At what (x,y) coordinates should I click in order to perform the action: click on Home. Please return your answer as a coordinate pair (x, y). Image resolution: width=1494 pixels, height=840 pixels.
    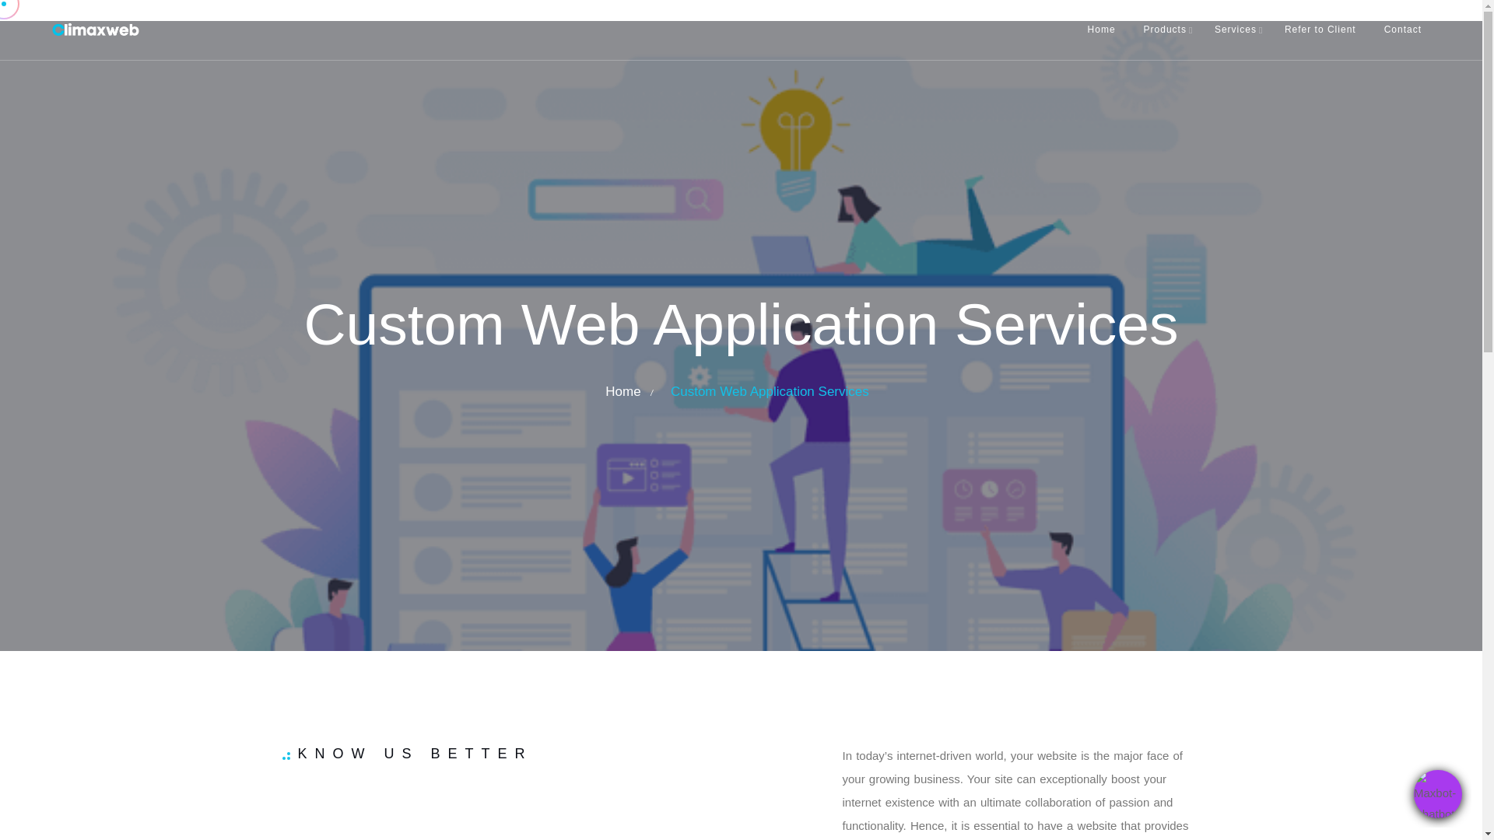
    Looking at the image, I should click on (622, 391).